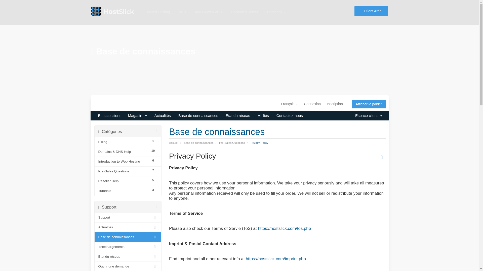 The width and height of the screenshot is (483, 271). I want to click on AMD Ryzen VPS, so click(208, 6).